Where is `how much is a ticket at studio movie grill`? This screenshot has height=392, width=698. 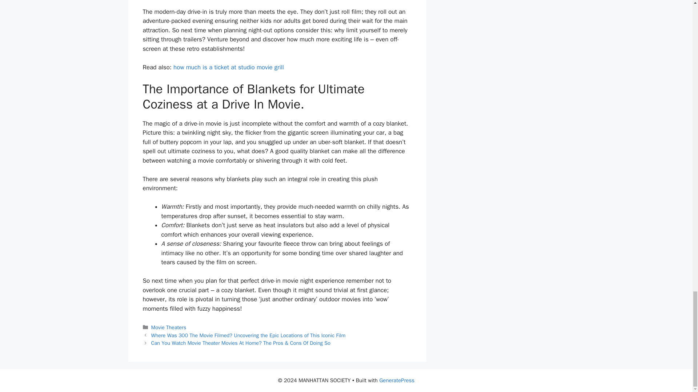
how much is a ticket at studio movie grill is located at coordinates (228, 67).